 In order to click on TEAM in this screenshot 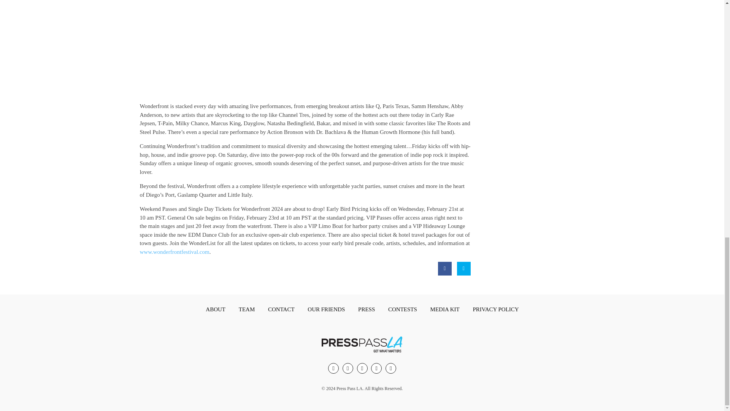, I will do `click(247, 310)`.